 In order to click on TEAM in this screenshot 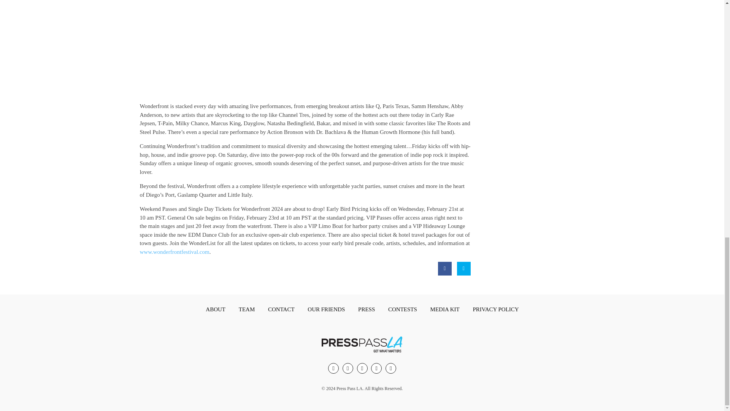, I will do `click(247, 310)`.